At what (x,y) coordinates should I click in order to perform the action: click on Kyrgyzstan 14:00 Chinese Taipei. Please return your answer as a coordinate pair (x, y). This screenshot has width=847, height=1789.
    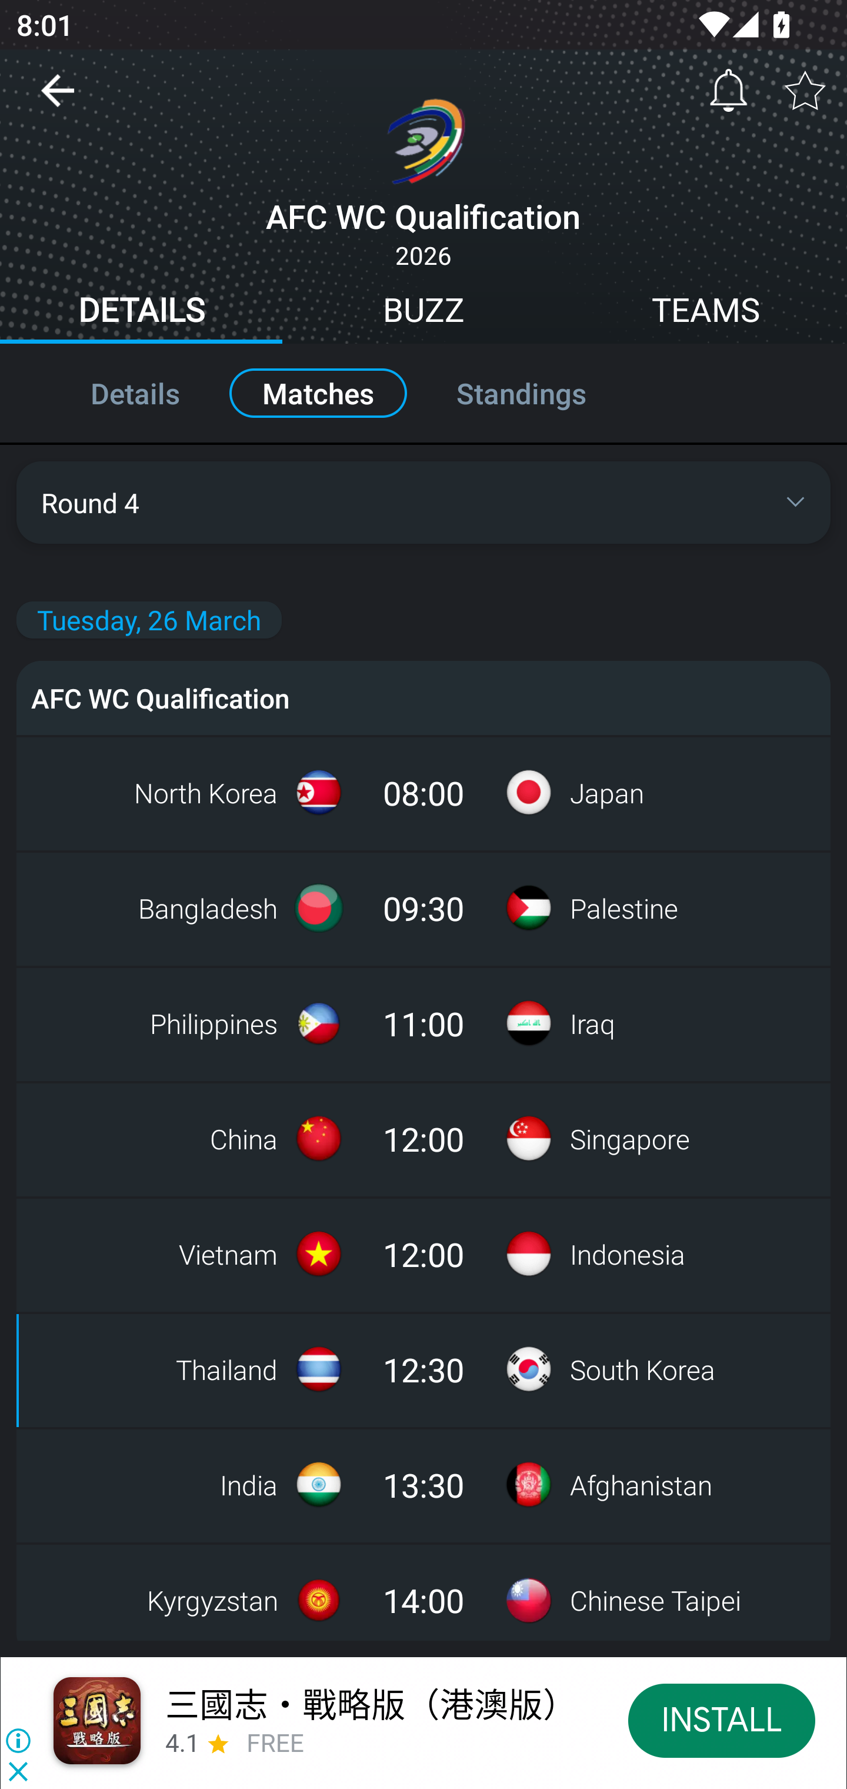
    Looking at the image, I should click on (423, 1591).